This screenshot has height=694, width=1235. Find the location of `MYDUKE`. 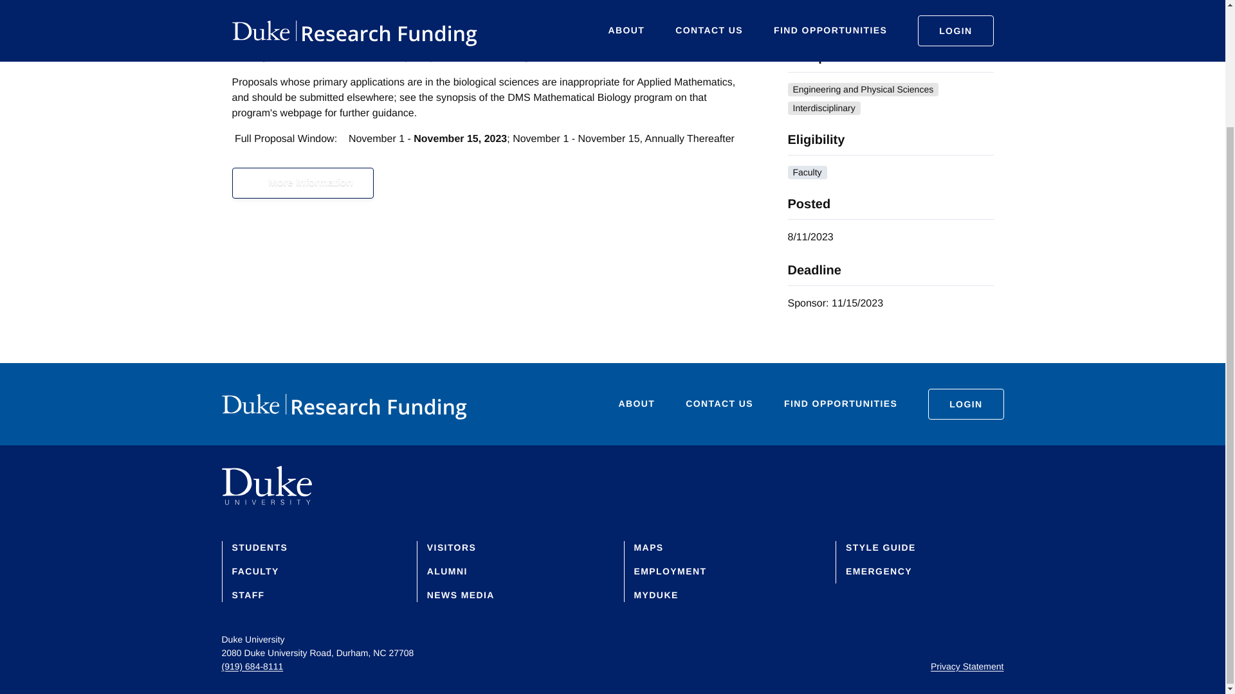

MYDUKE is located at coordinates (656, 595).